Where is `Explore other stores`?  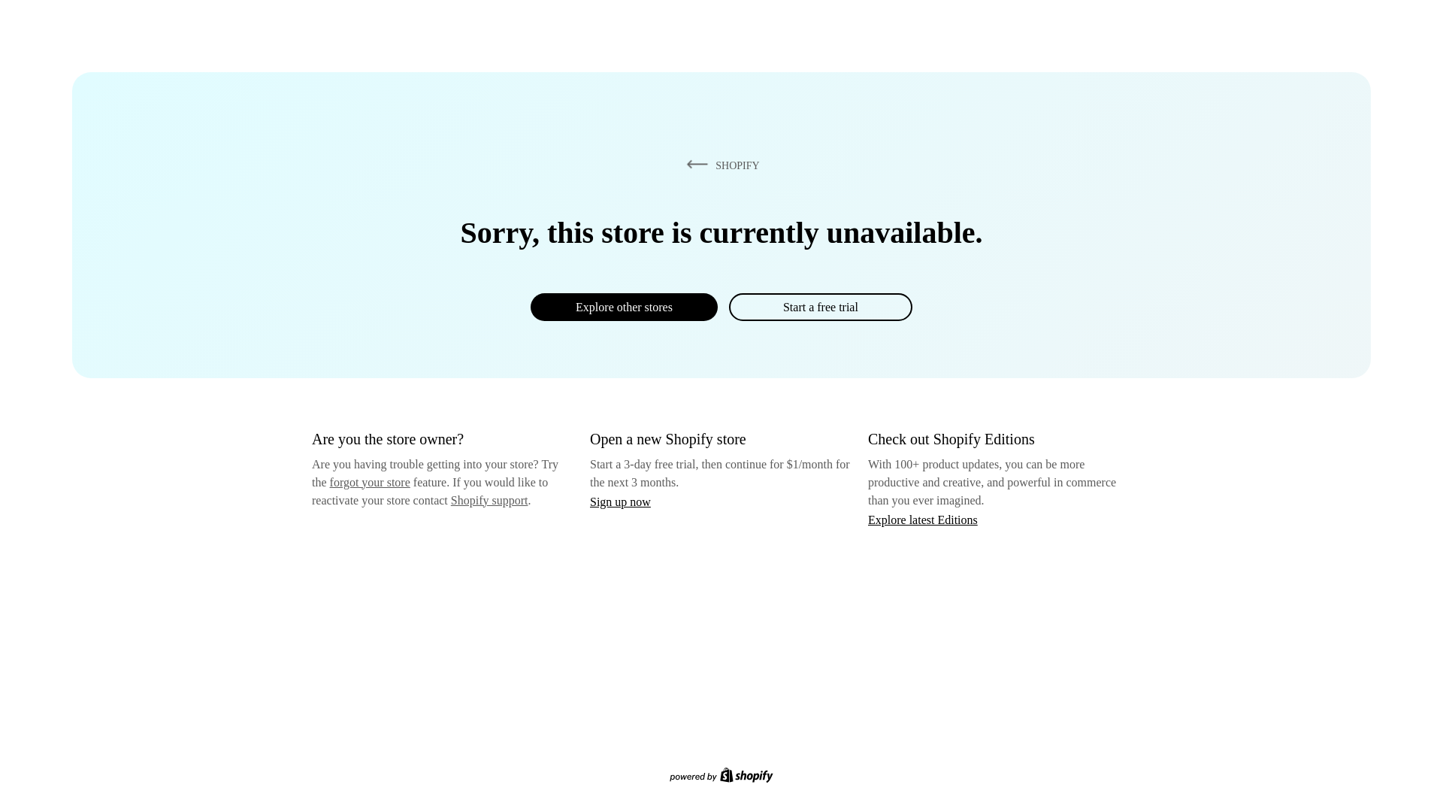
Explore other stores is located at coordinates (624, 307).